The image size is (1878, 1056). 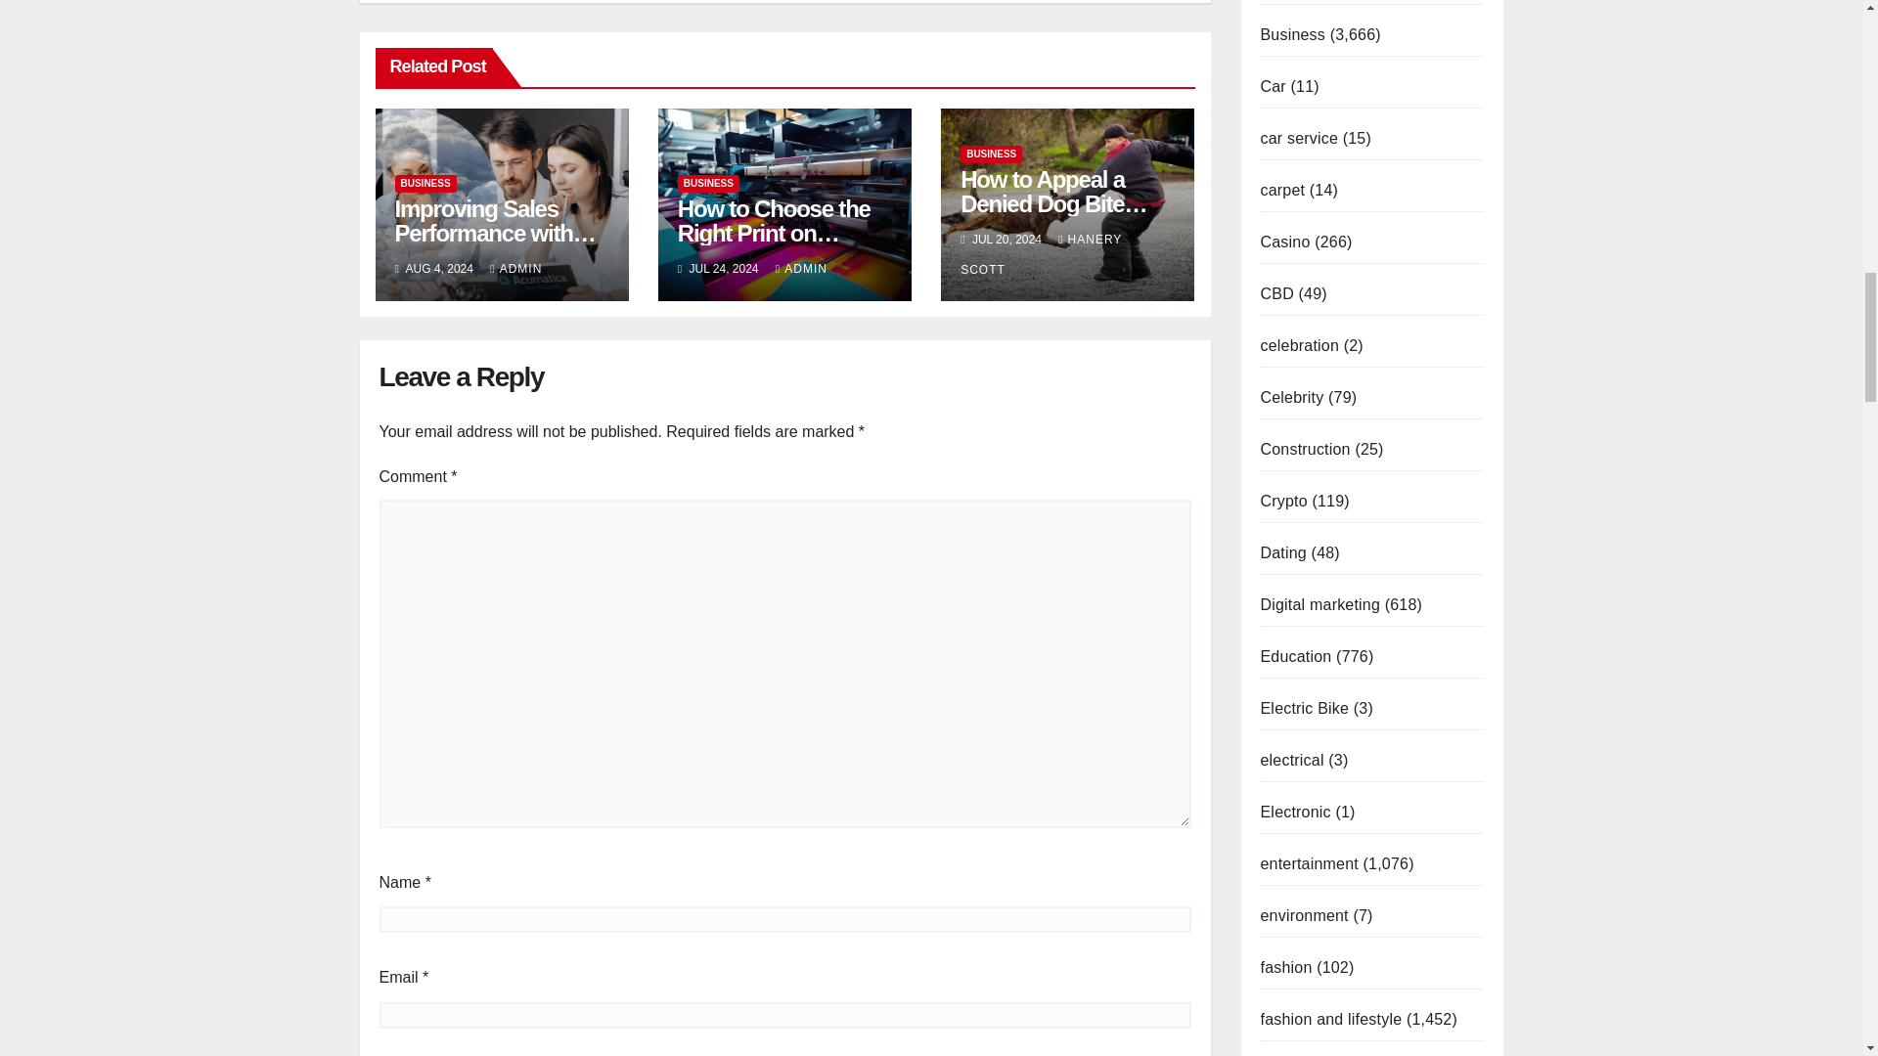 I want to click on Improving Sales Performance with ERP Acumatica, so click(x=495, y=233).